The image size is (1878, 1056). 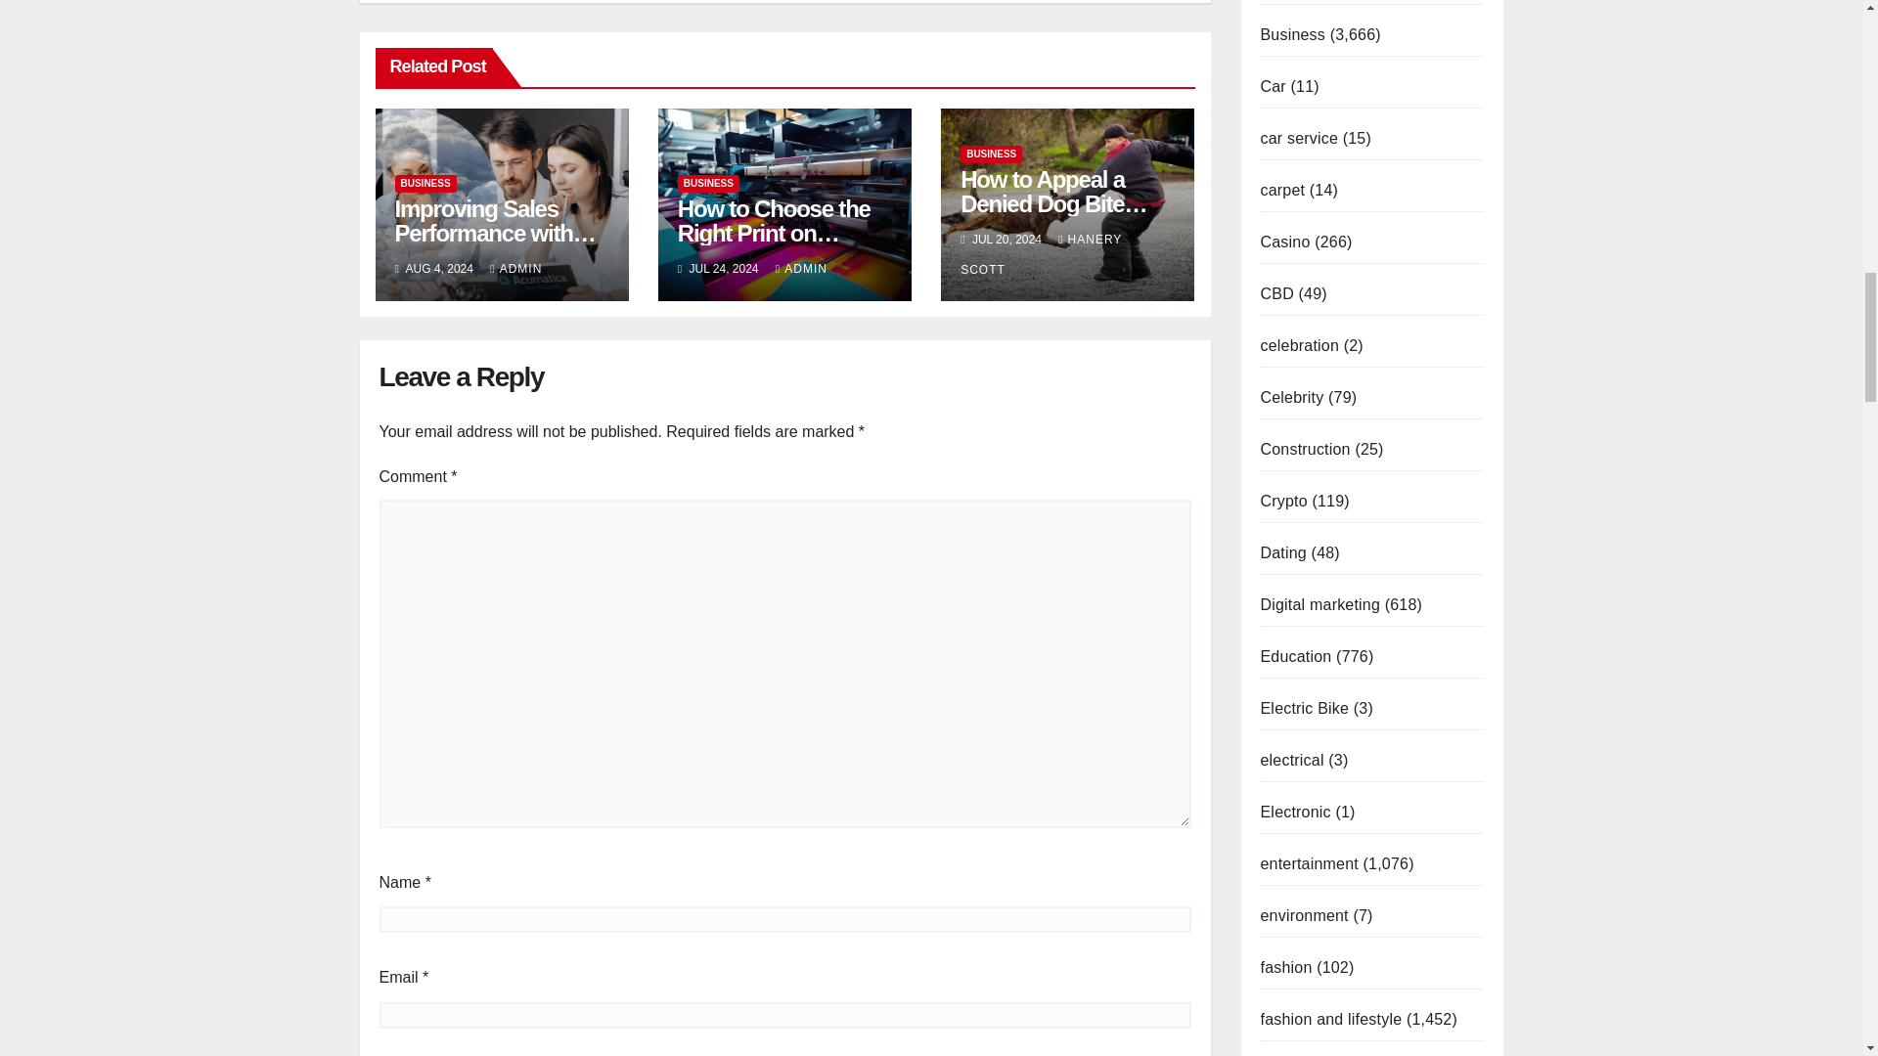 I want to click on Improving Sales Performance with ERP Acumatica, so click(x=495, y=233).